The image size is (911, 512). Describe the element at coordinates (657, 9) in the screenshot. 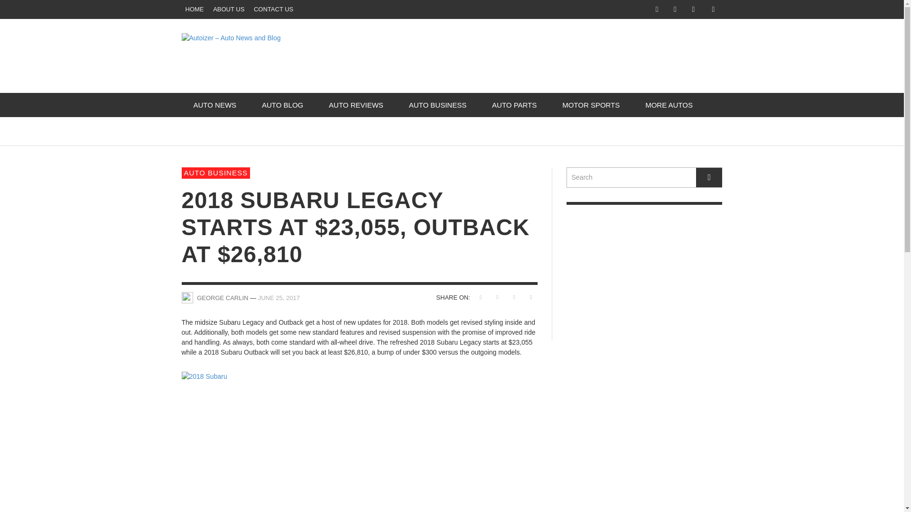

I see `Facebook` at that location.